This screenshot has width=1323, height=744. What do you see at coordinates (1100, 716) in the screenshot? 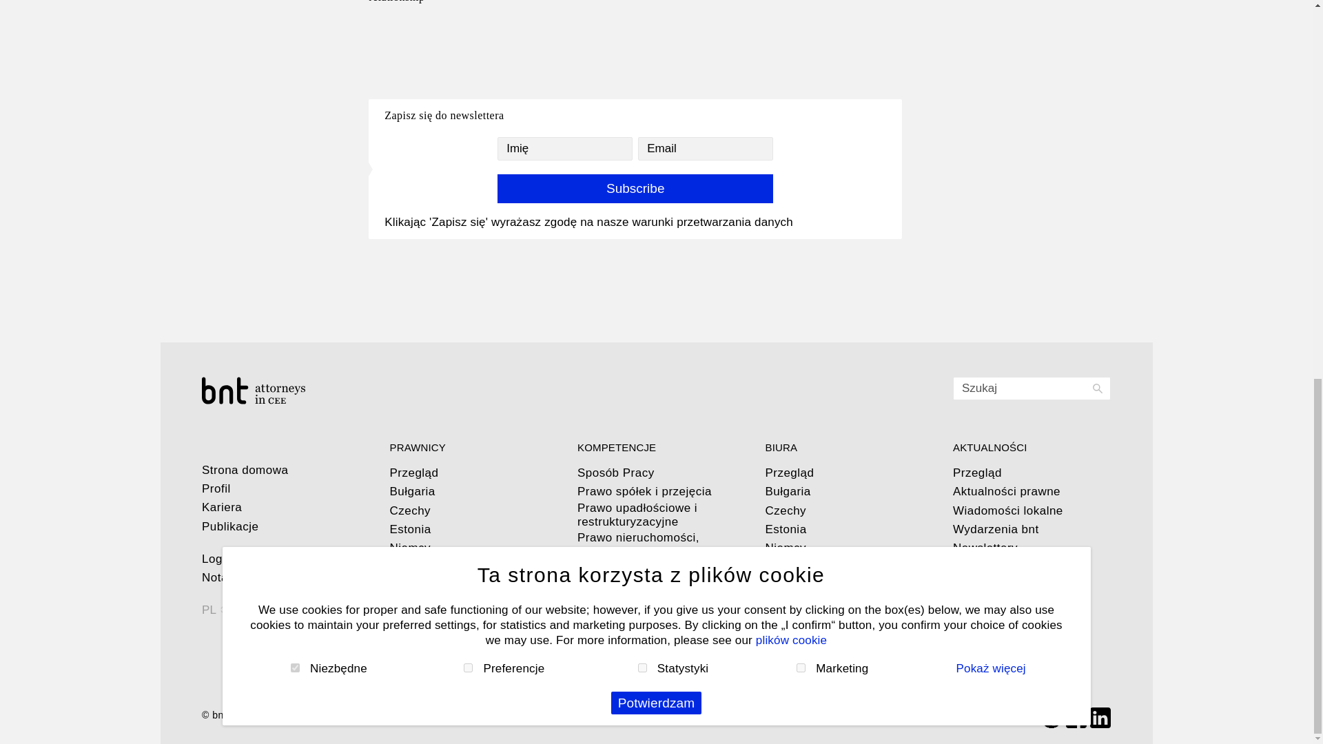
I see `Visit us on Linkedin` at bounding box center [1100, 716].